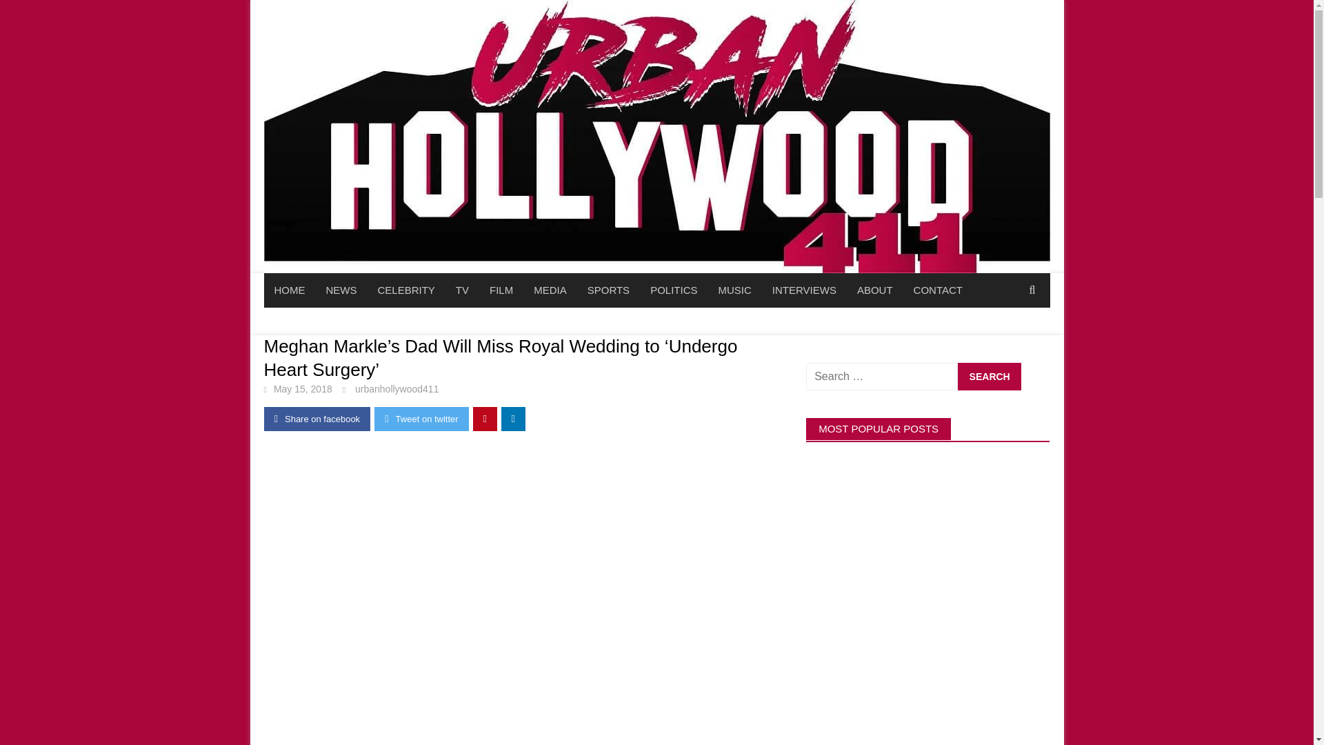 The width and height of the screenshot is (1324, 745). I want to click on May 15, 2018, so click(303, 389).